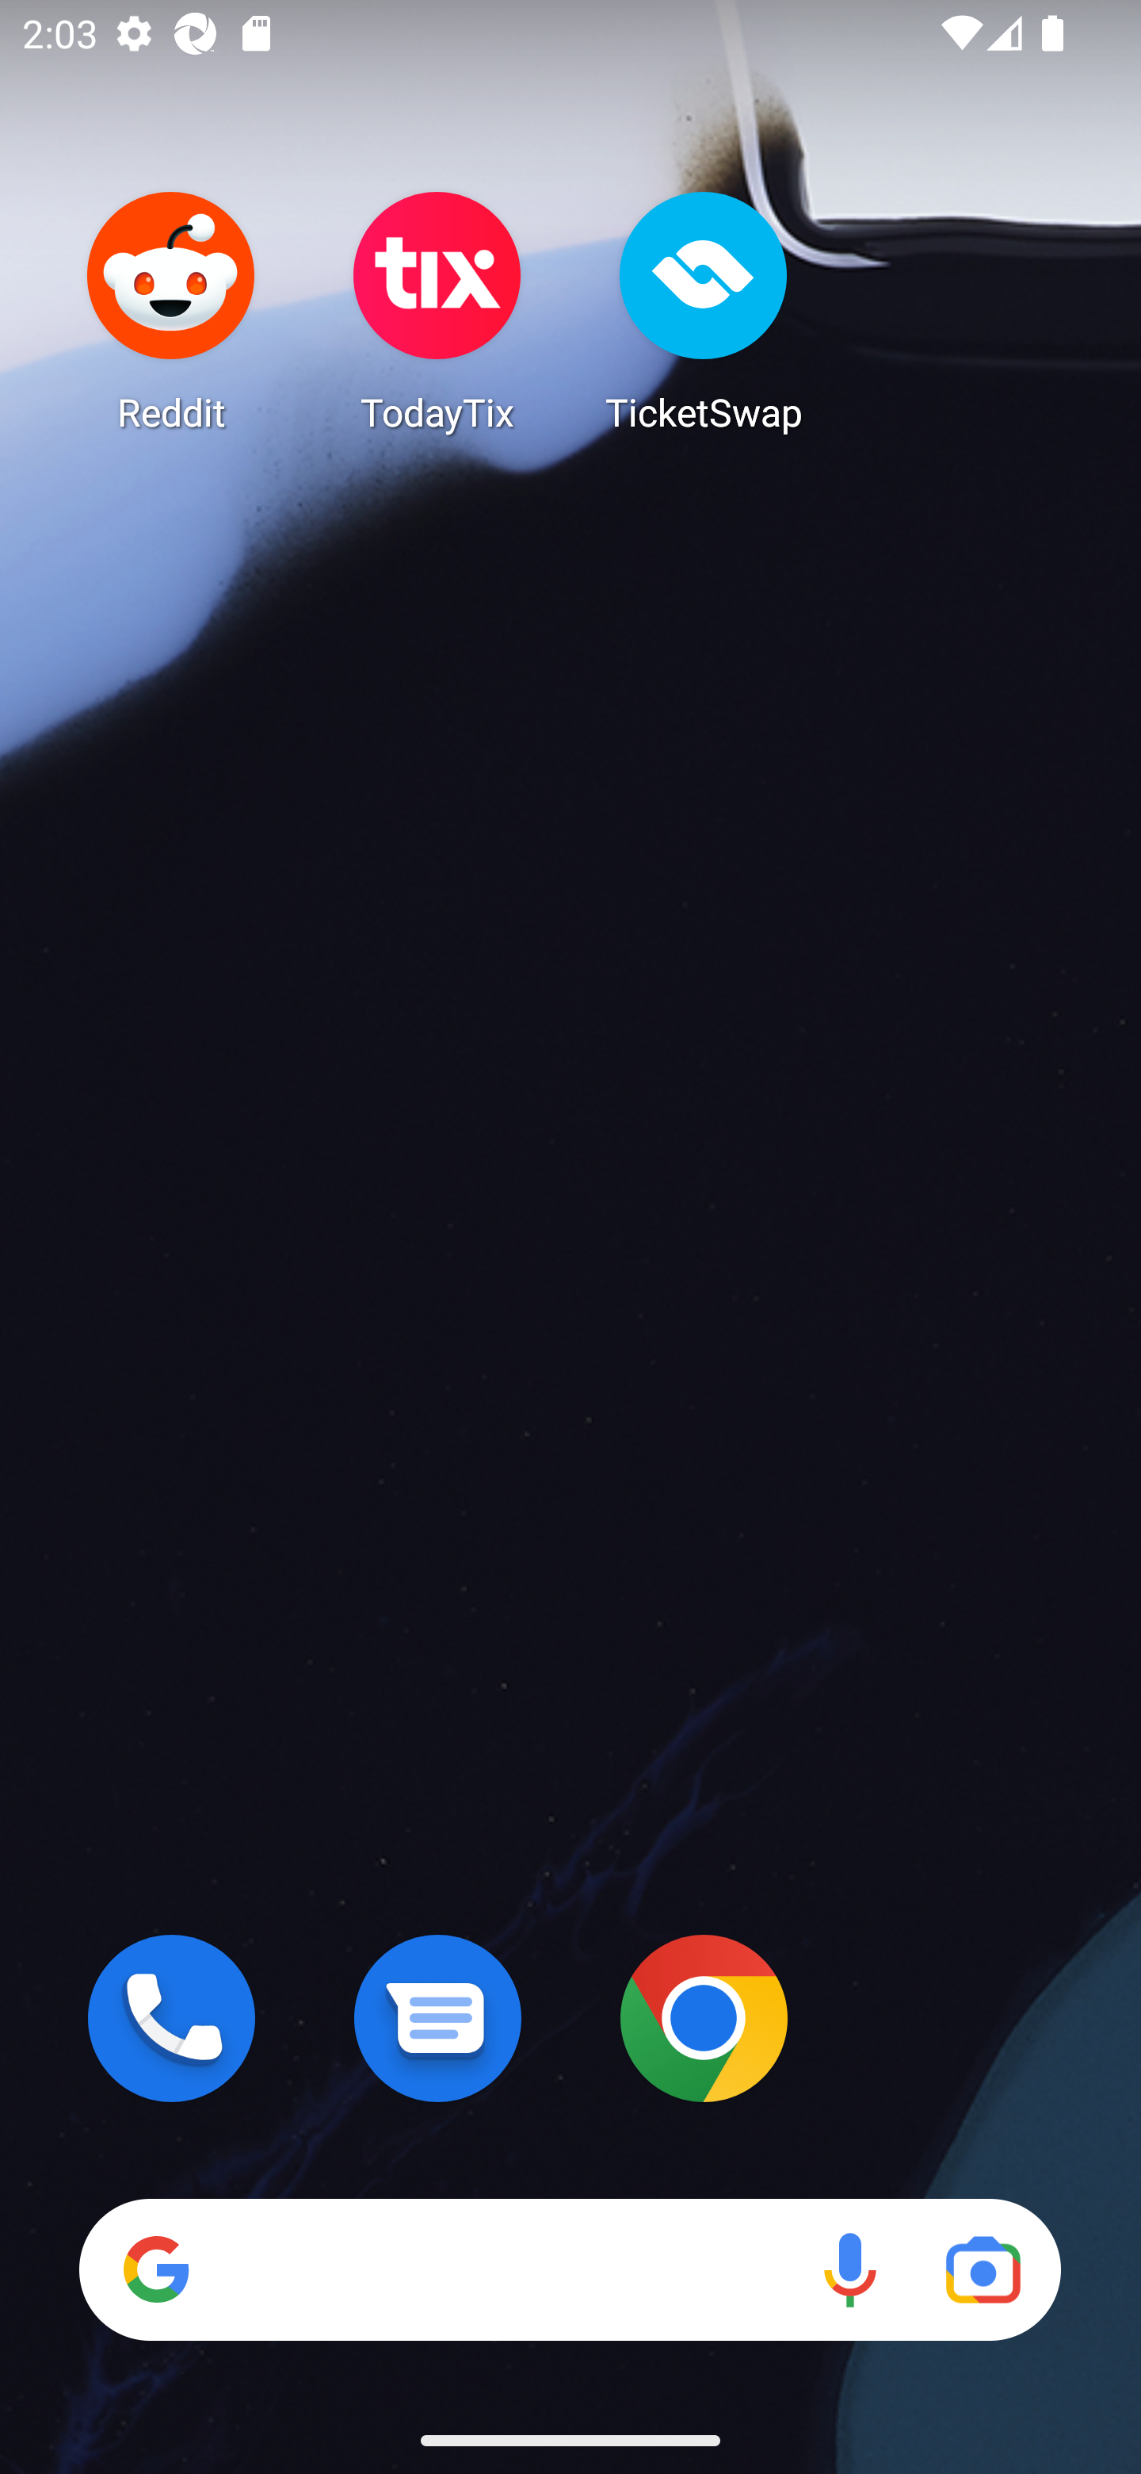 The image size is (1141, 2474). Describe the element at coordinates (704, 311) in the screenshot. I see `TicketSwap` at that location.